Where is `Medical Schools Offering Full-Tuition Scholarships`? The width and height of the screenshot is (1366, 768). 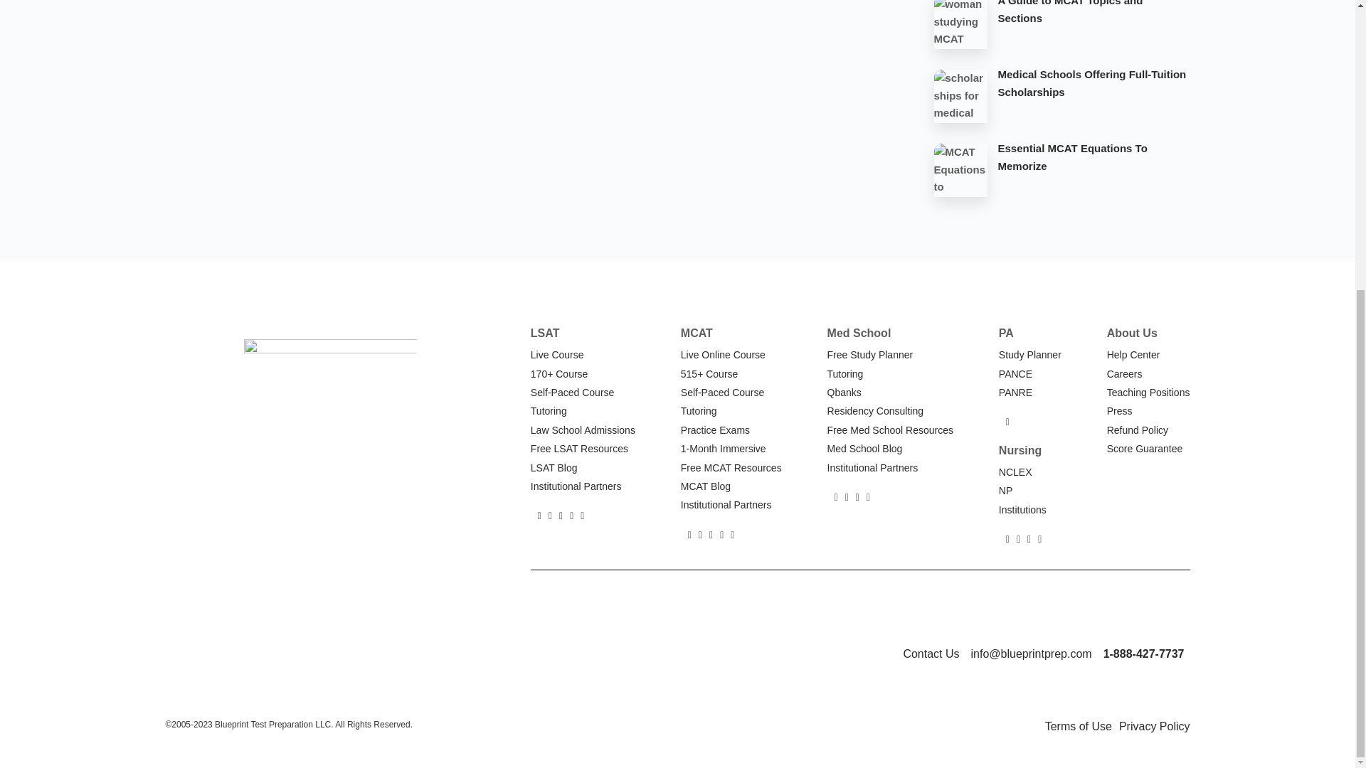 Medical Schools Offering Full-Tuition Scholarships is located at coordinates (1093, 95).